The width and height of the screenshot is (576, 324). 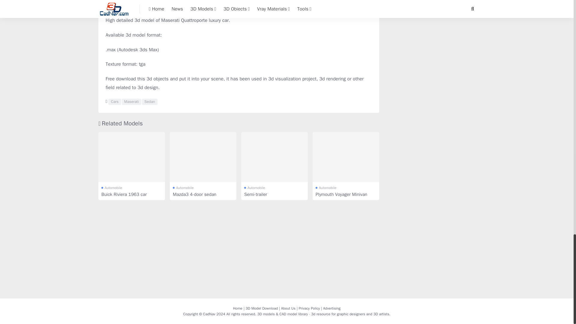 What do you see at coordinates (115, 102) in the screenshot?
I see `Cars 3d model` at bounding box center [115, 102].